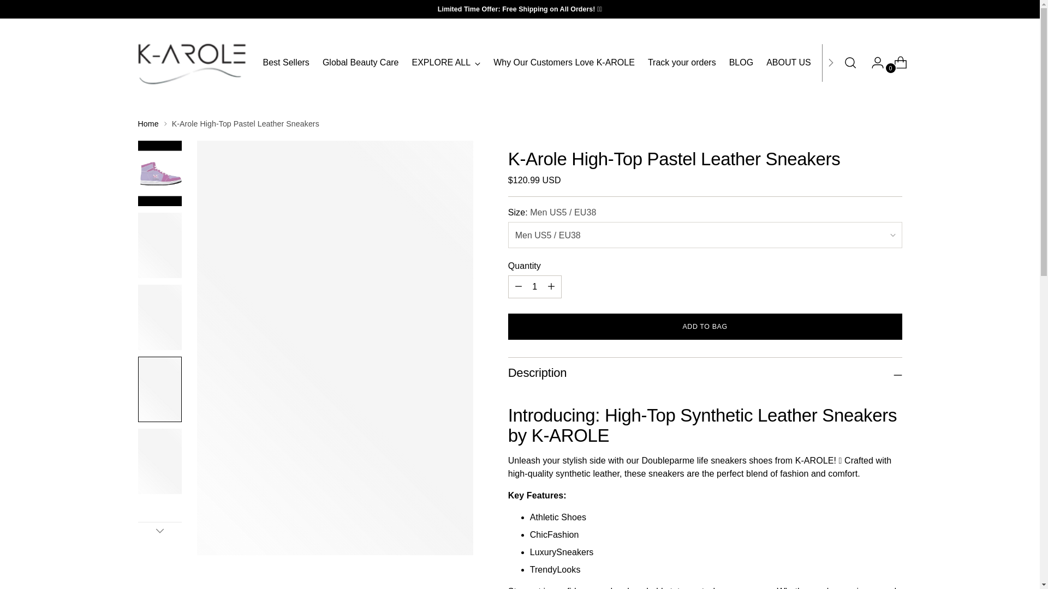  Describe the element at coordinates (446, 62) in the screenshot. I see `EXPLORE ALL` at that location.